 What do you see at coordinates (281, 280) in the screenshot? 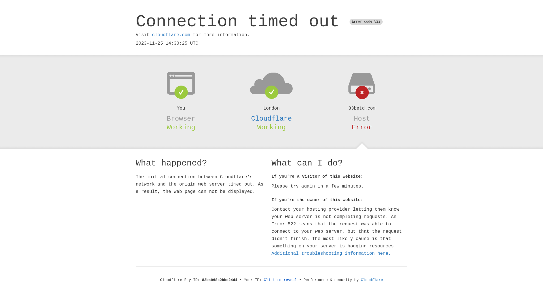
I see `Click to reveal` at bounding box center [281, 280].